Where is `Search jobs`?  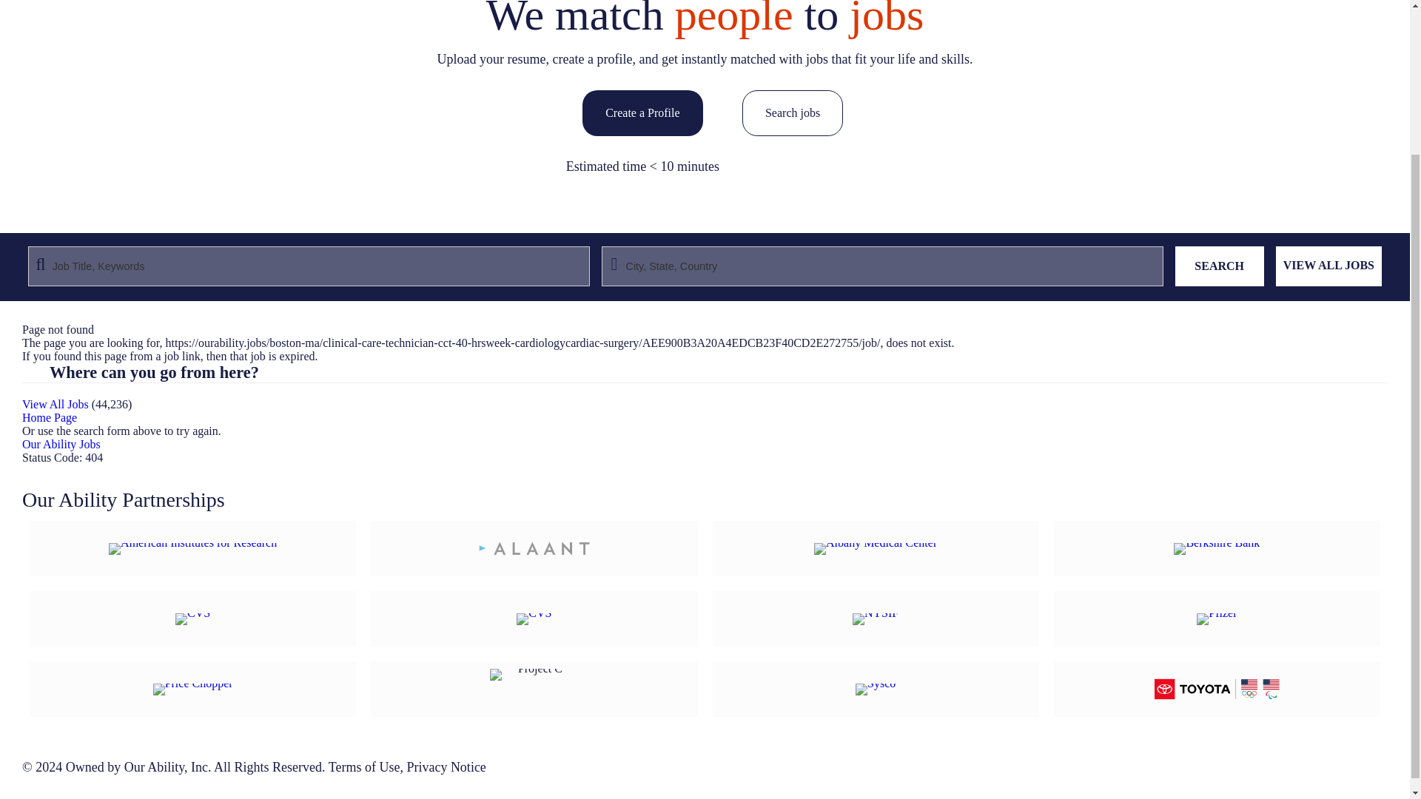
Search jobs is located at coordinates (792, 132).